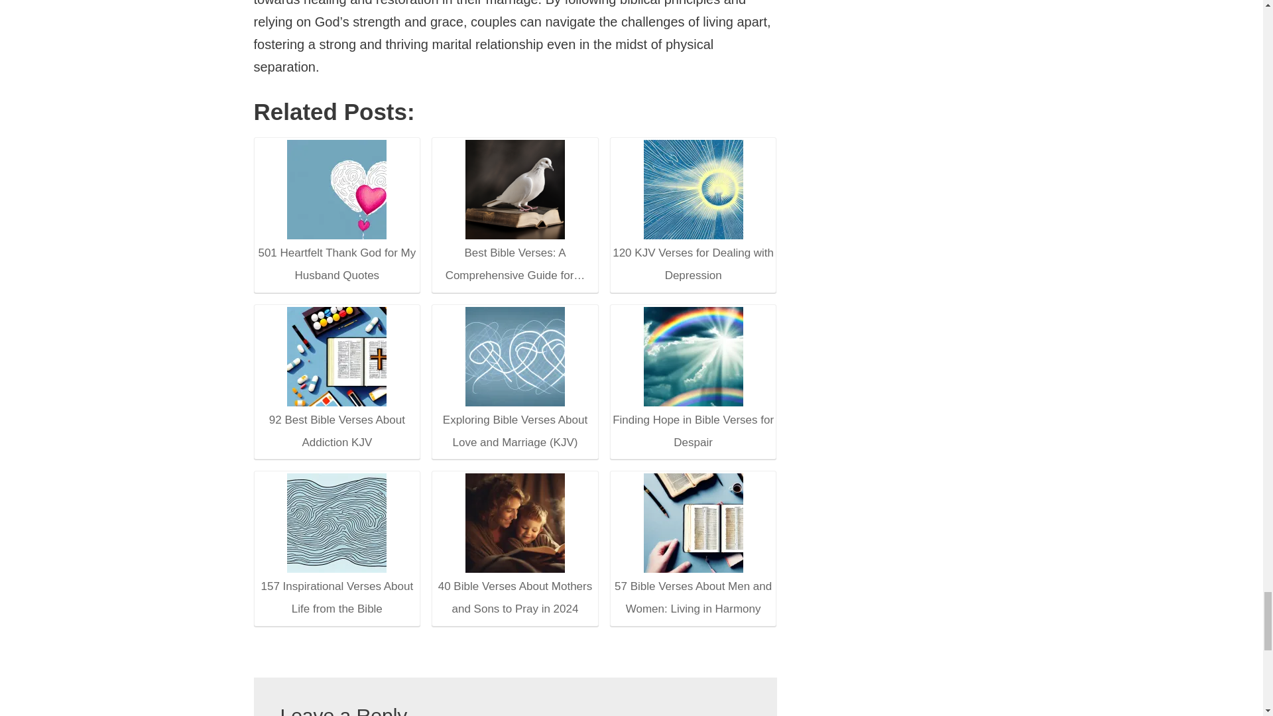 The height and width of the screenshot is (716, 1273). I want to click on 157 Inspirational Verses About Life from the Bible, so click(336, 546).